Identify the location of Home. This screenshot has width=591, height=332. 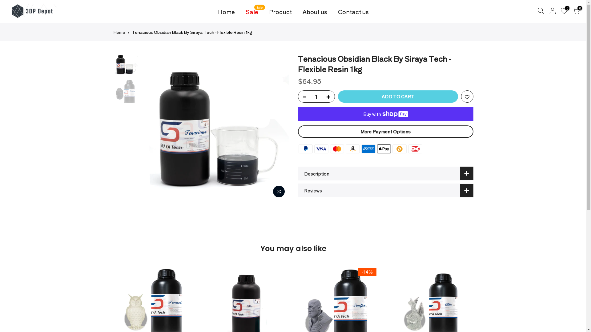
(226, 12).